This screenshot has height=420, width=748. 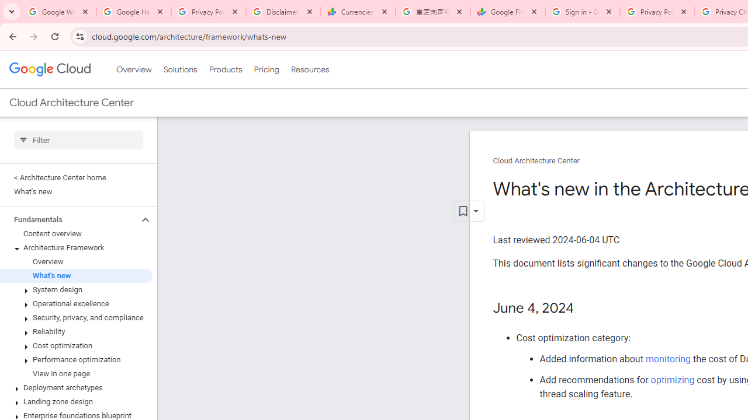 I want to click on Architecture Framework, so click(x=76, y=248).